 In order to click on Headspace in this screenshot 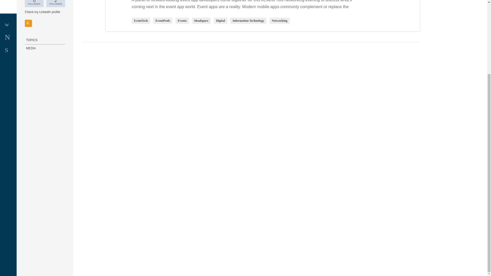, I will do `click(201, 20)`.